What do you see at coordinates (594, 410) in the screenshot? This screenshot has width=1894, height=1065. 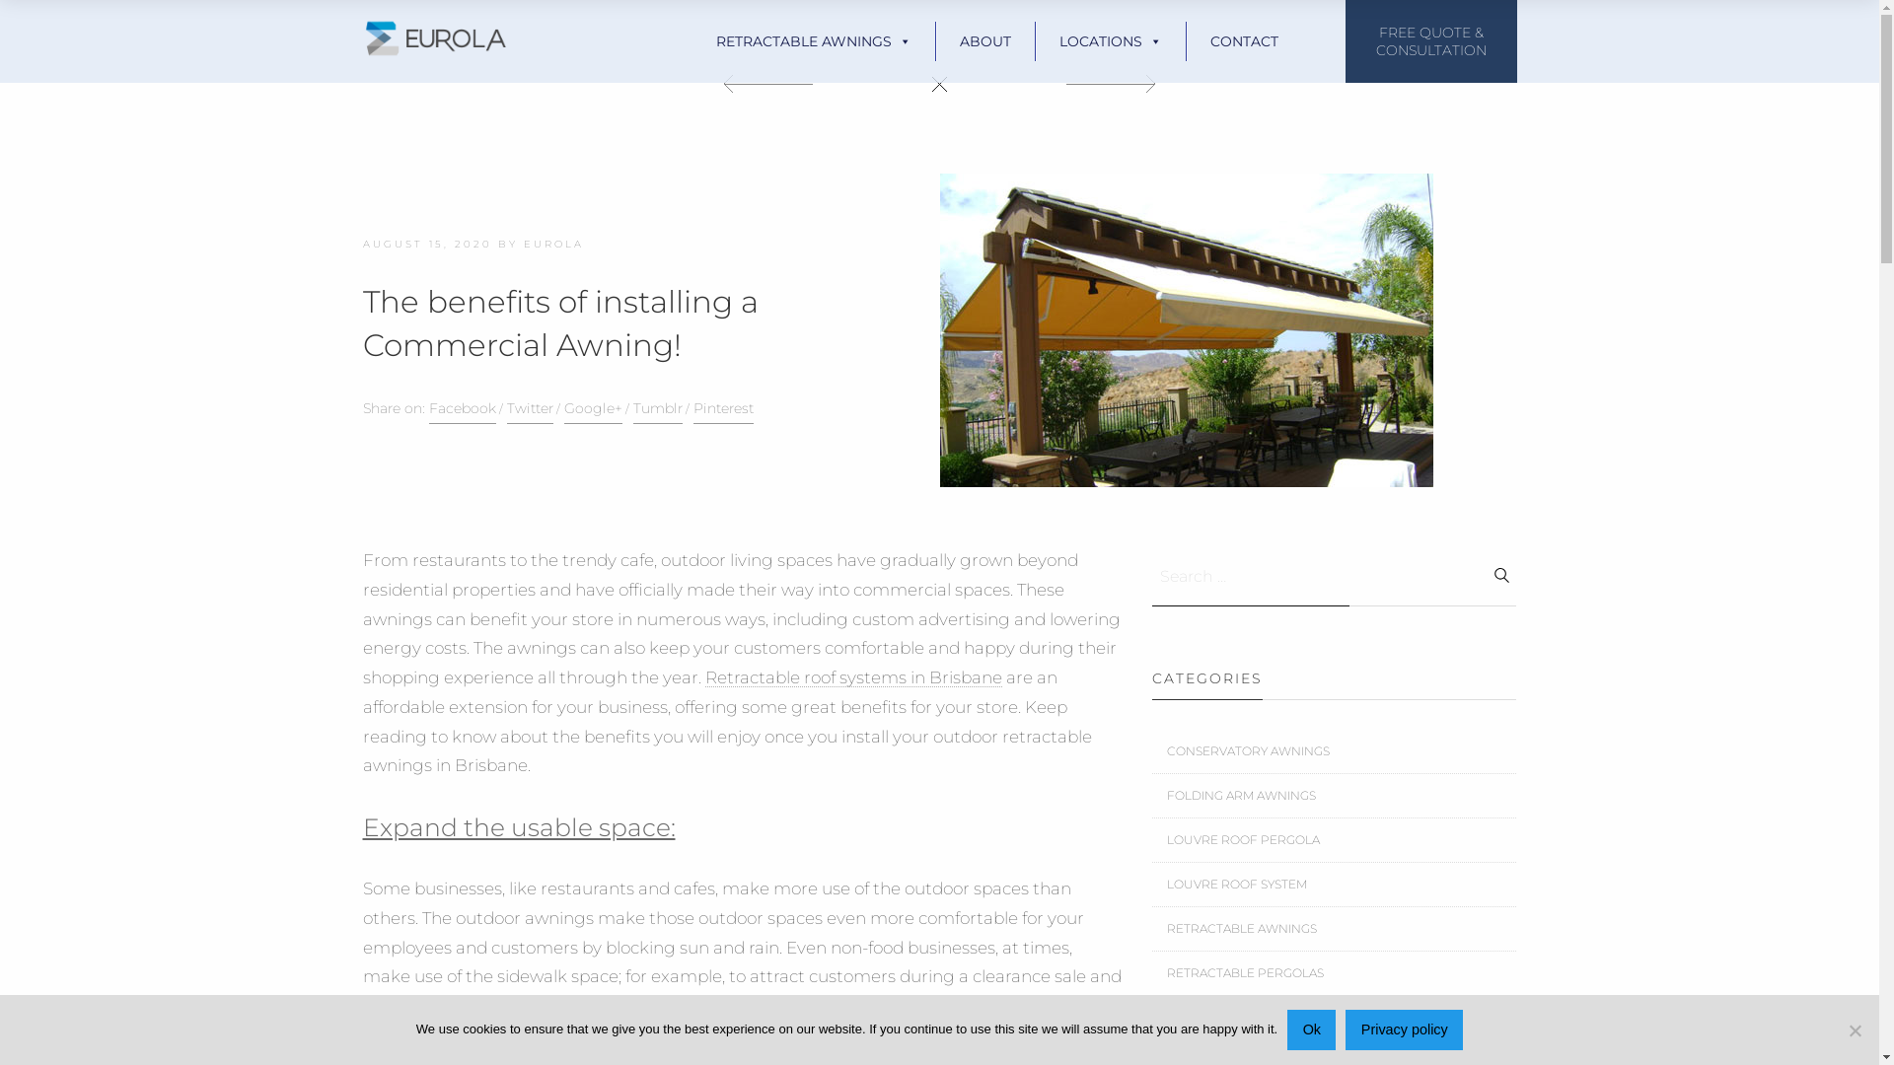 I see `Google+` at bounding box center [594, 410].